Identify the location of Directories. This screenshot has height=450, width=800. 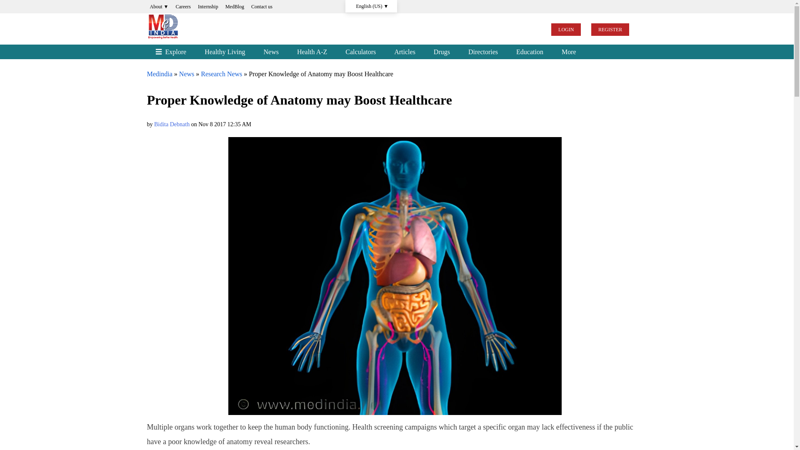
(483, 52).